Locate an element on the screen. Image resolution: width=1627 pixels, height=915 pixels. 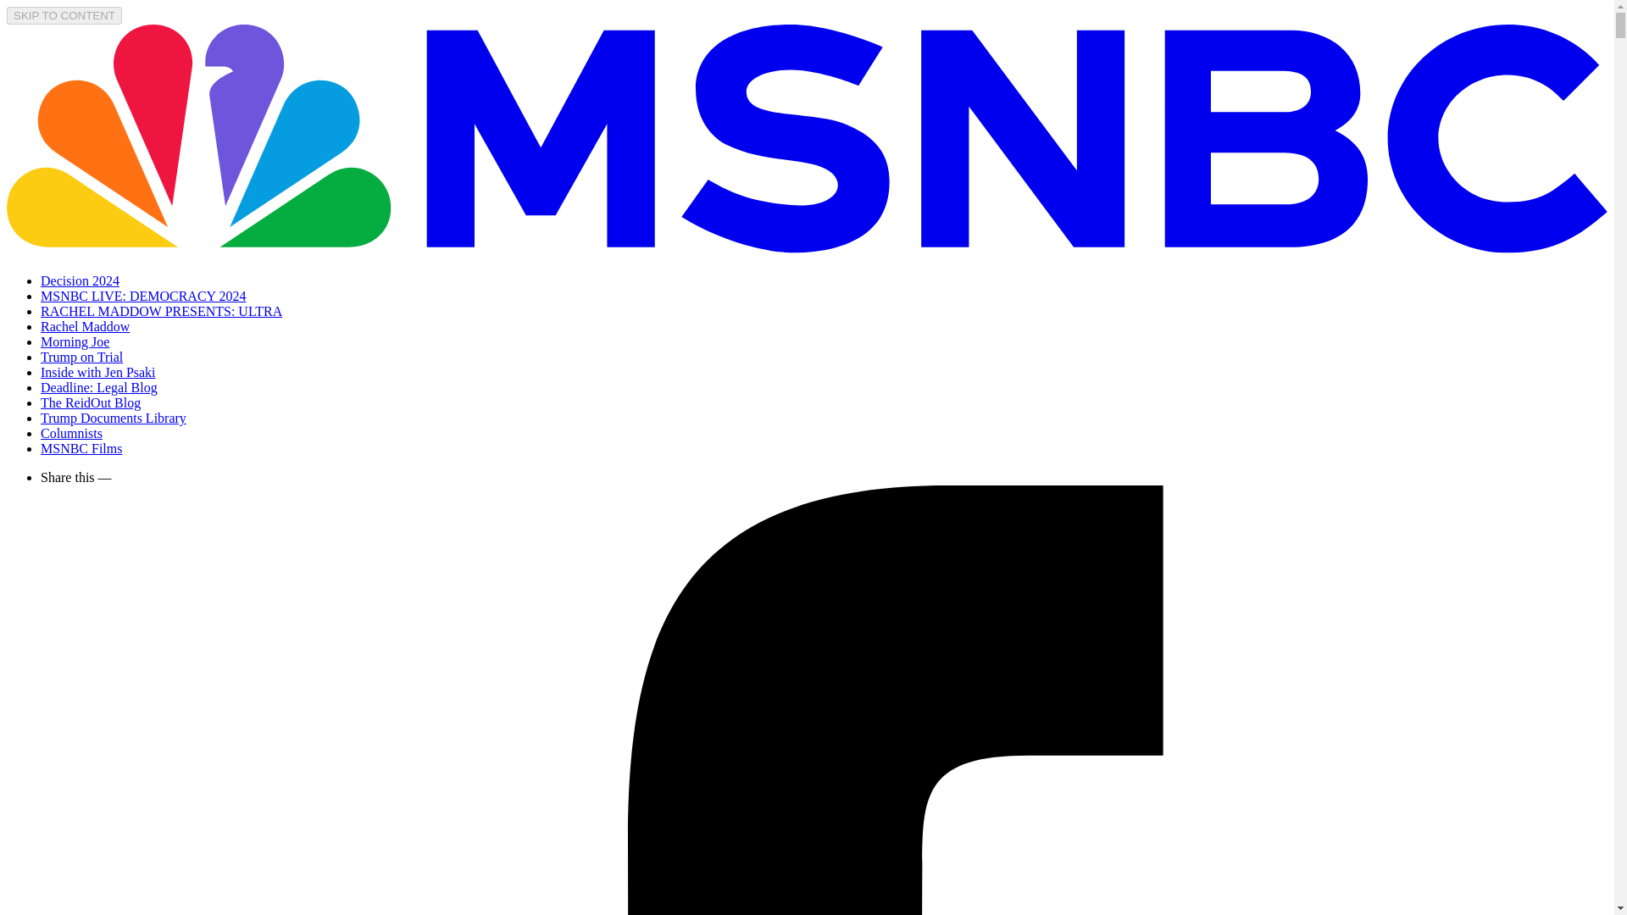
MSNBC Films is located at coordinates (81, 447).